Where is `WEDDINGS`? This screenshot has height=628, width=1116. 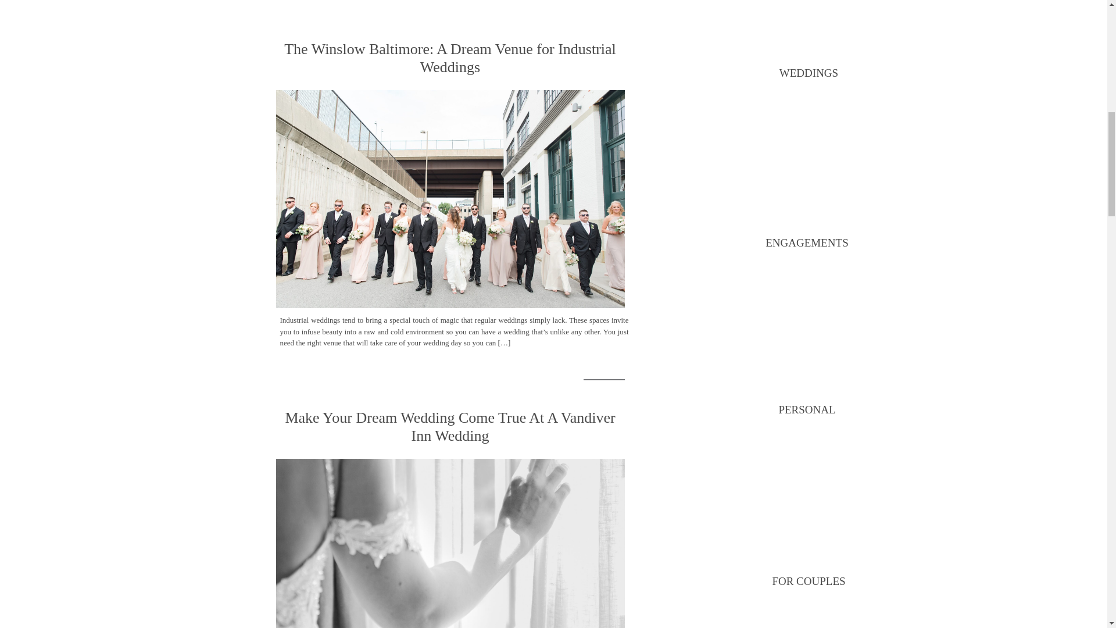
WEDDINGS is located at coordinates (808, 73).